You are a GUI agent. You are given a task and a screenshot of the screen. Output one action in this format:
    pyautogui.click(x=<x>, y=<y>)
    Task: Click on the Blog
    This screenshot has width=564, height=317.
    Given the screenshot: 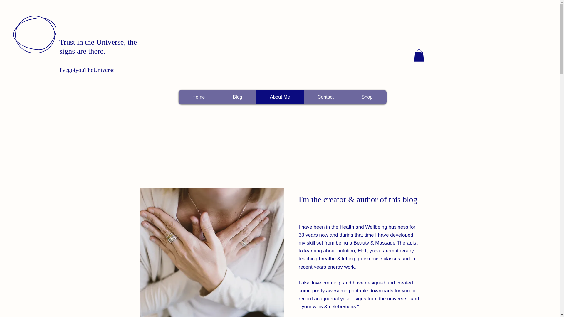 What is the action you would take?
    pyautogui.click(x=237, y=97)
    